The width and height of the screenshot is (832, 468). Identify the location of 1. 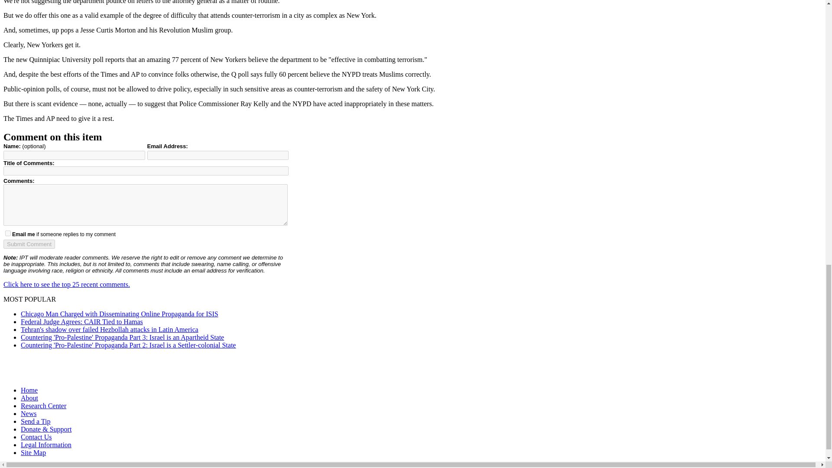
(8, 233).